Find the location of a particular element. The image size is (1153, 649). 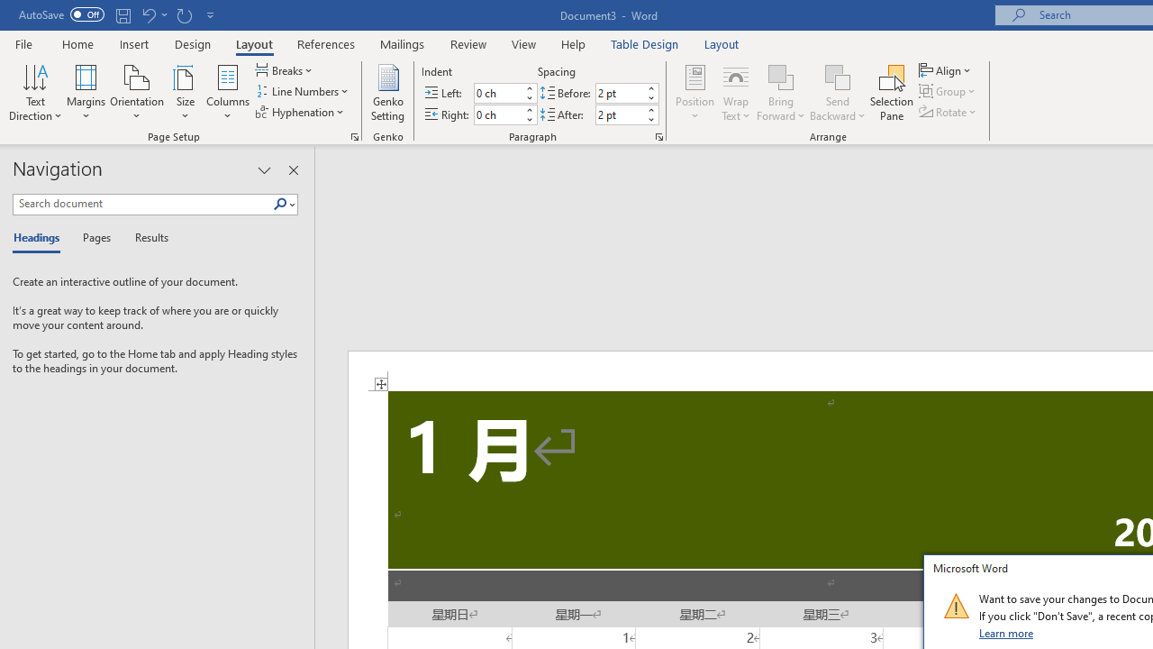

Breaks is located at coordinates (286, 70).